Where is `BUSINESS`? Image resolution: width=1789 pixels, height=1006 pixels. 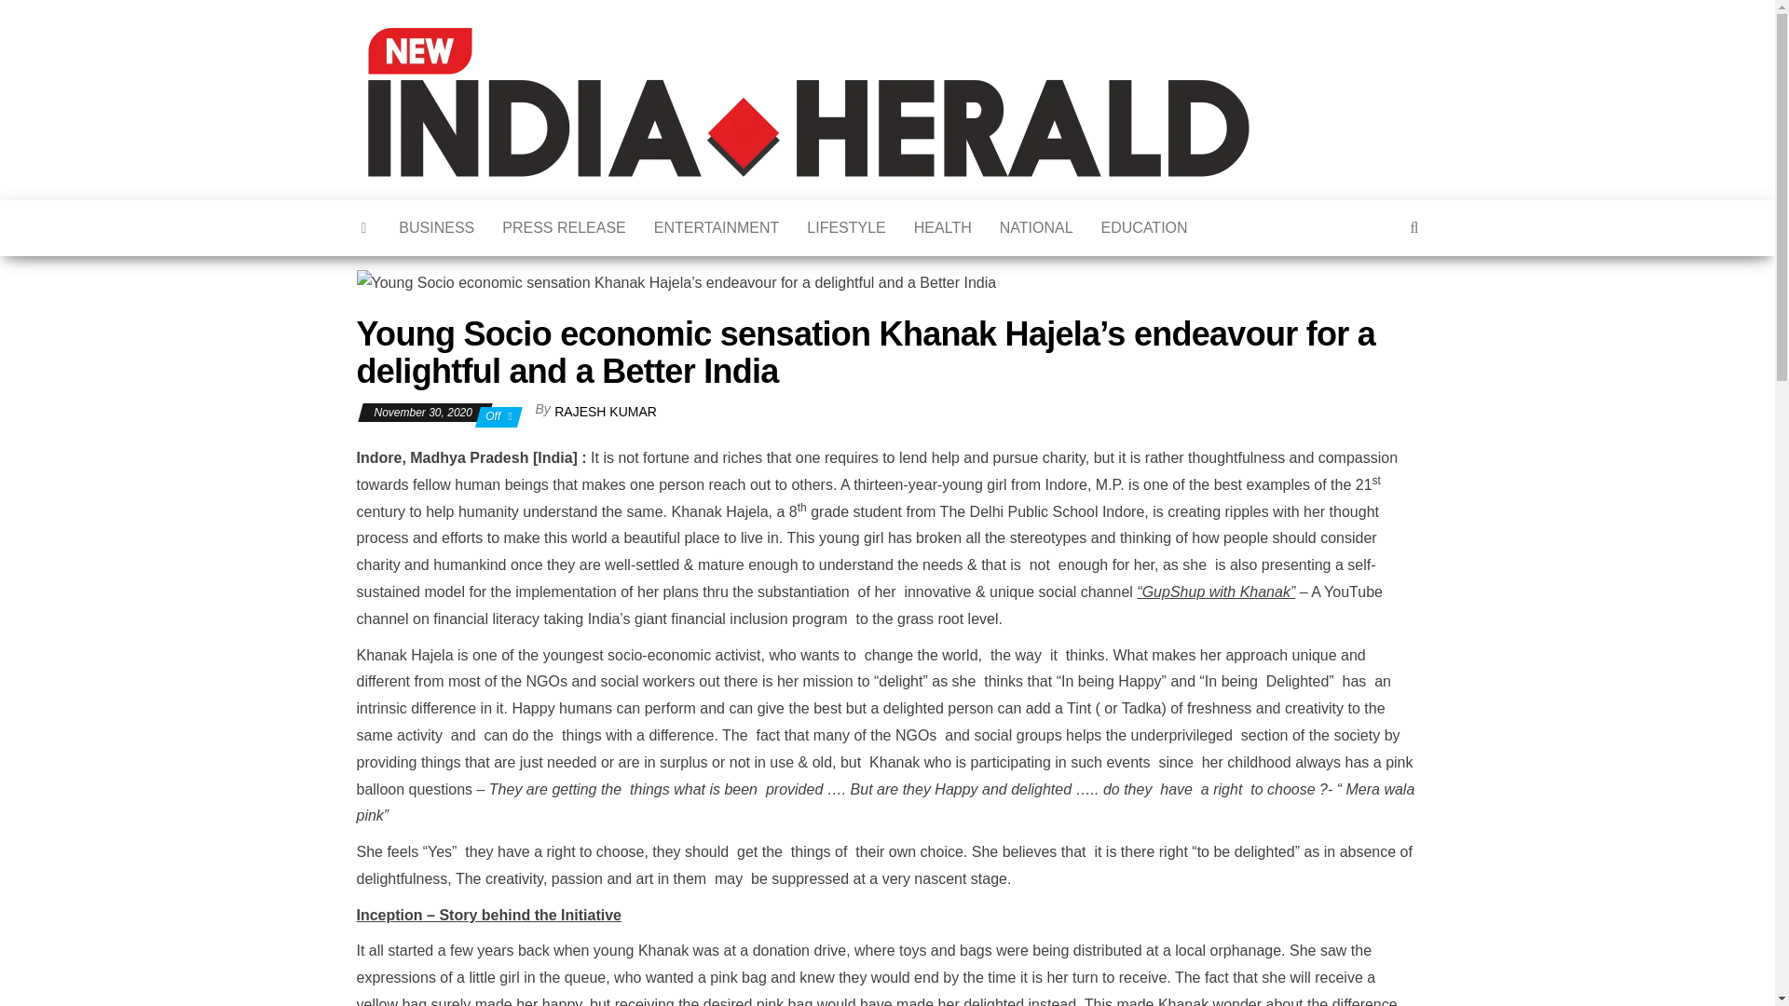
BUSINESS is located at coordinates (436, 227).